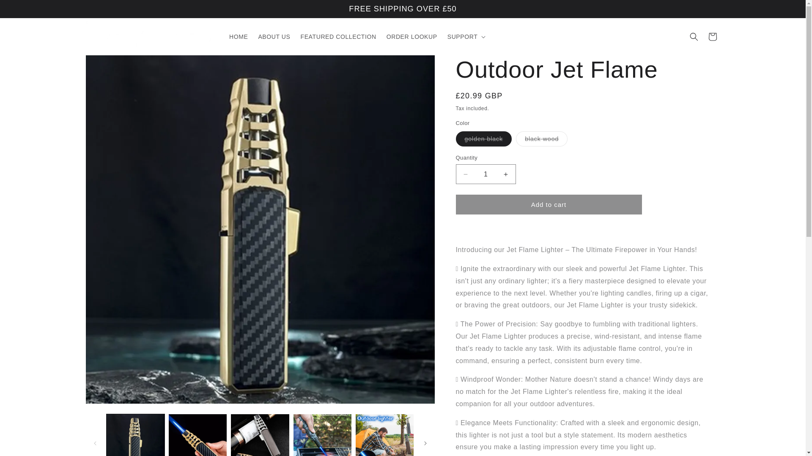  I want to click on FEATURED COLLECTION, so click(338, 36).